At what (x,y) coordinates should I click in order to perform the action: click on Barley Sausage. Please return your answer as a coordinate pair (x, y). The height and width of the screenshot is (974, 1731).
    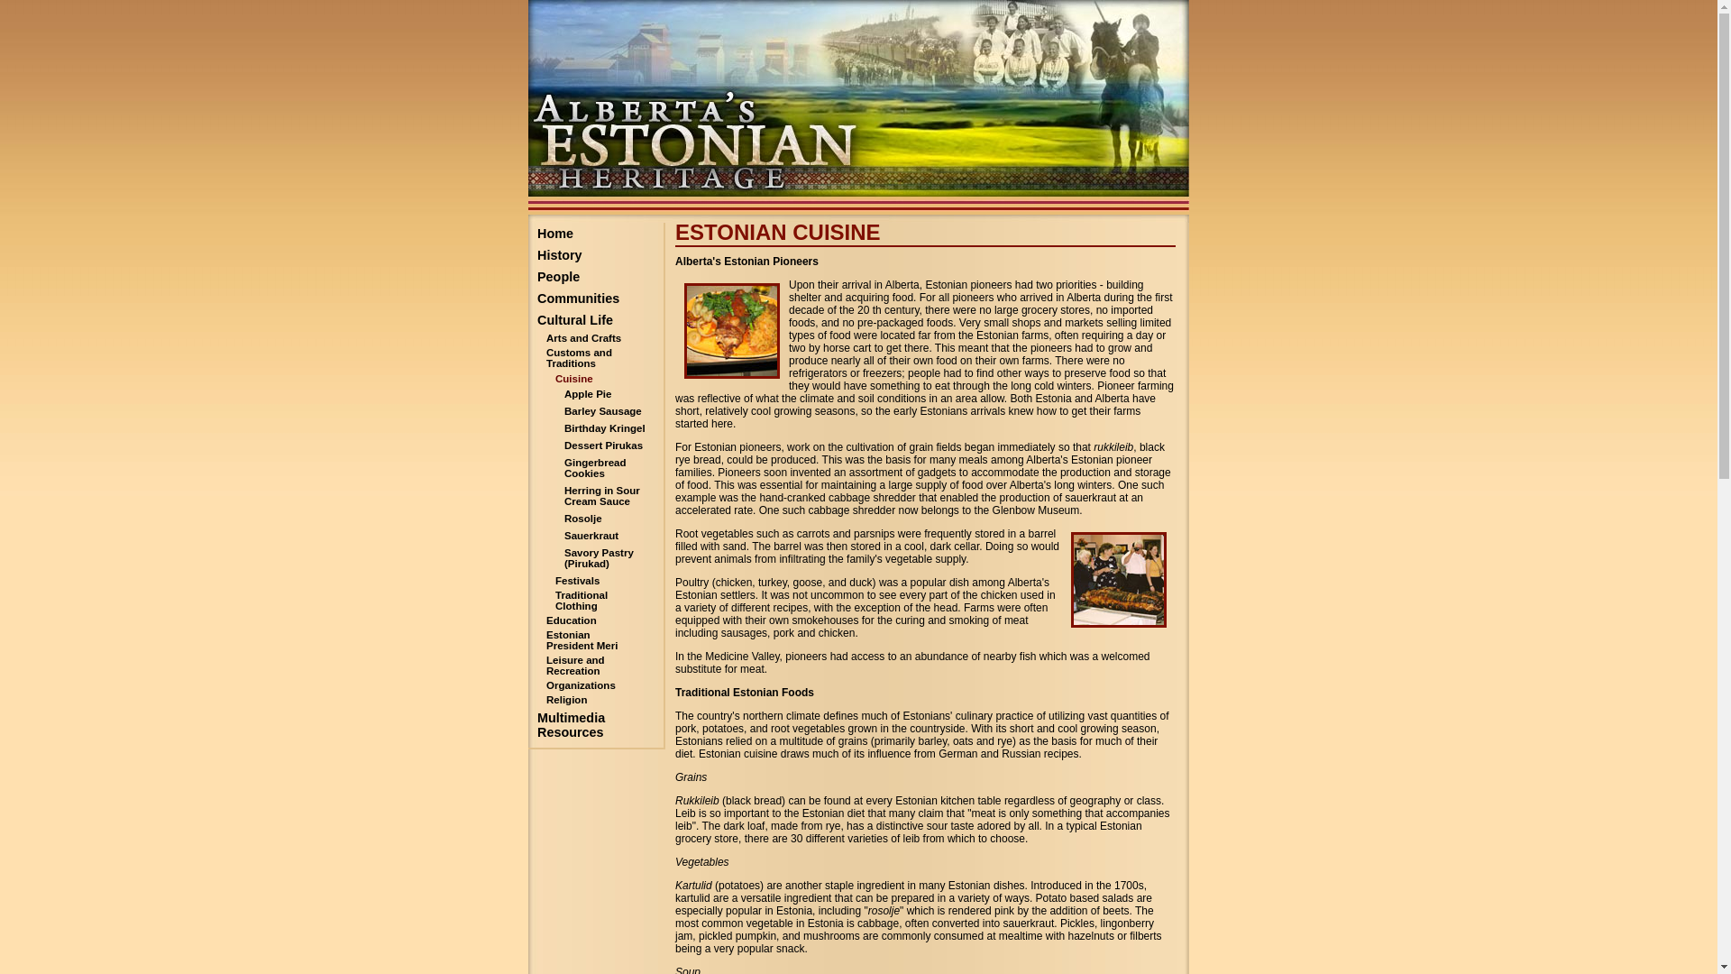
    Looking at the image, I should click on (600, 413).